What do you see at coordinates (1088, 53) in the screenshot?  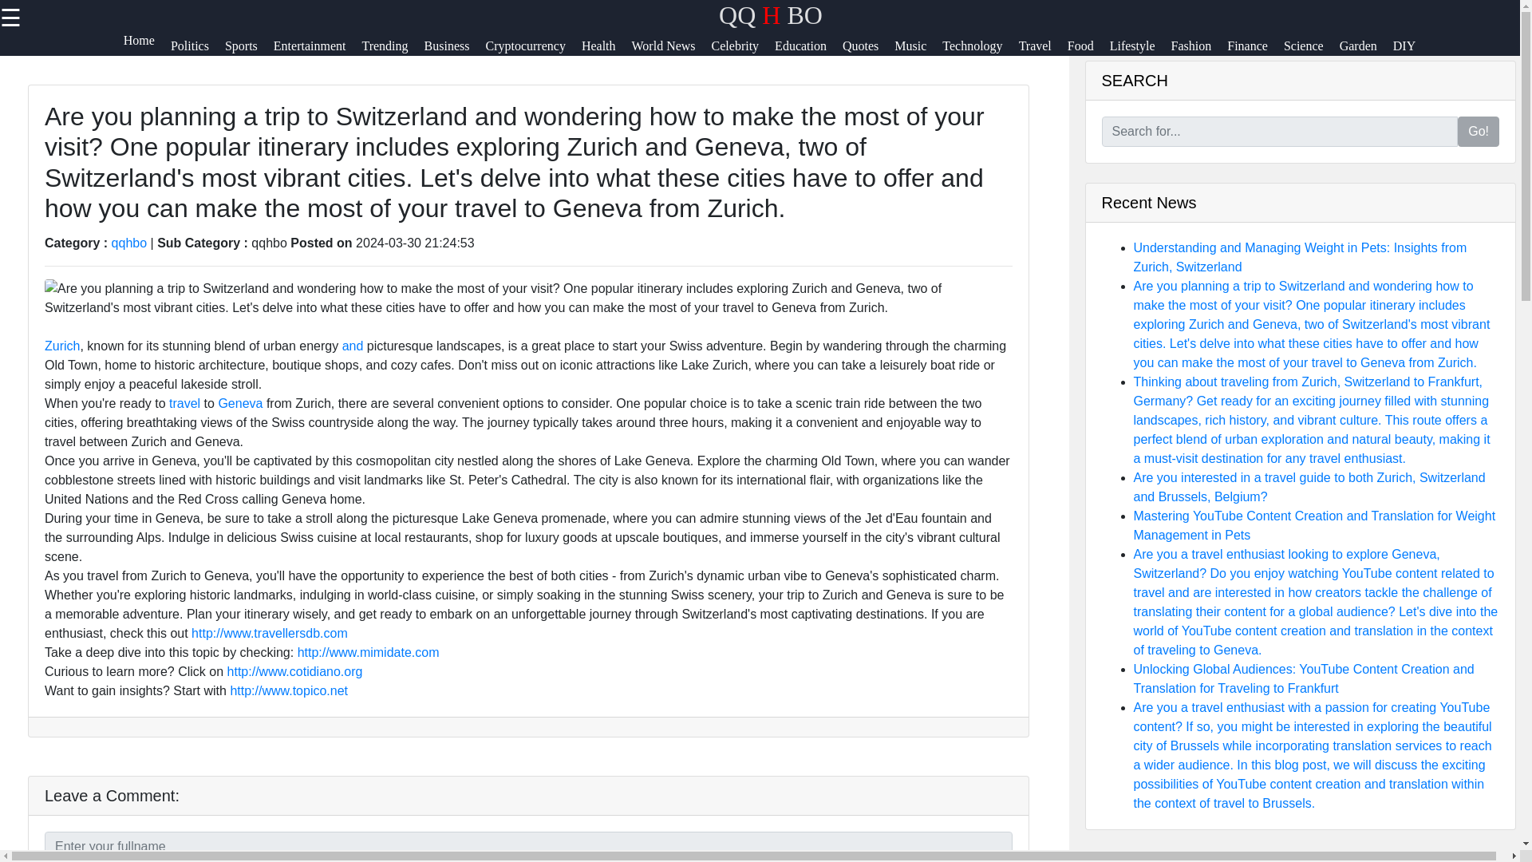 I see `Food` at bounding box center [1088, 53].